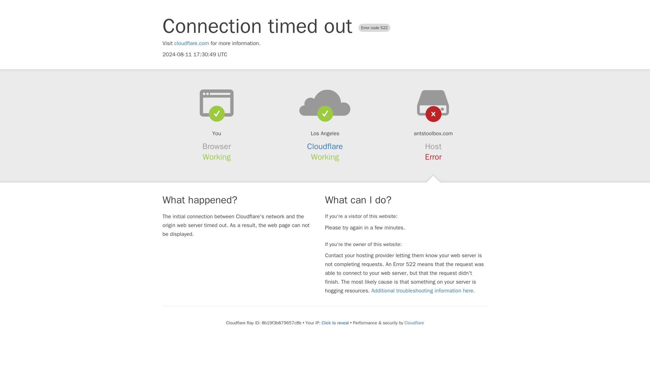 Image resolution: width=650 pixels, height=366 pixels. I want to click on Cloudflare, so click(325, 146).